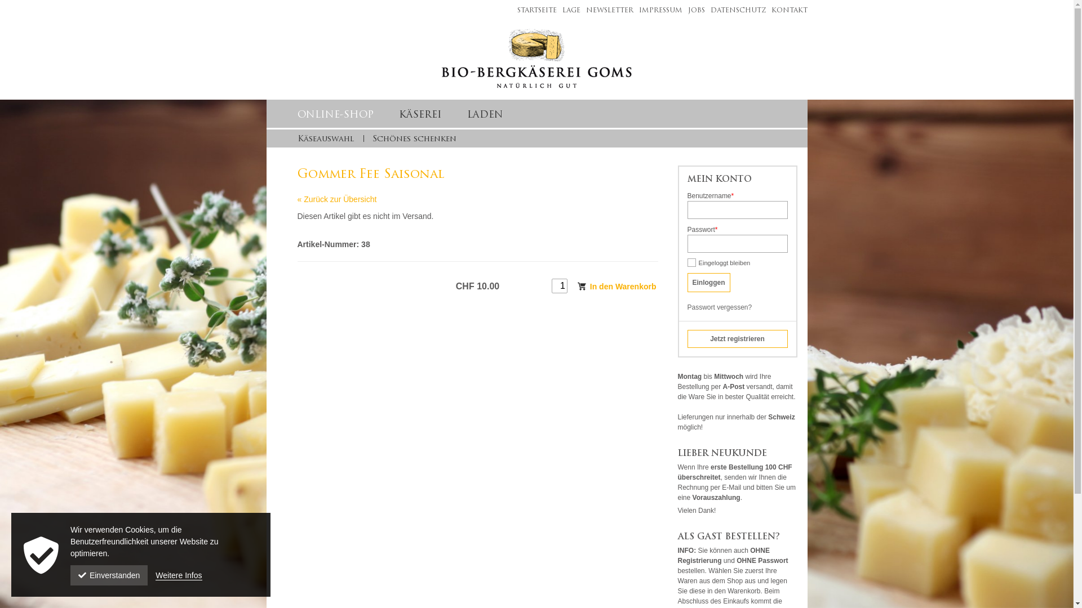  Describe the element at coordinates (607, 11) in the screenshot. I see `NEWSLETTER` at that location.